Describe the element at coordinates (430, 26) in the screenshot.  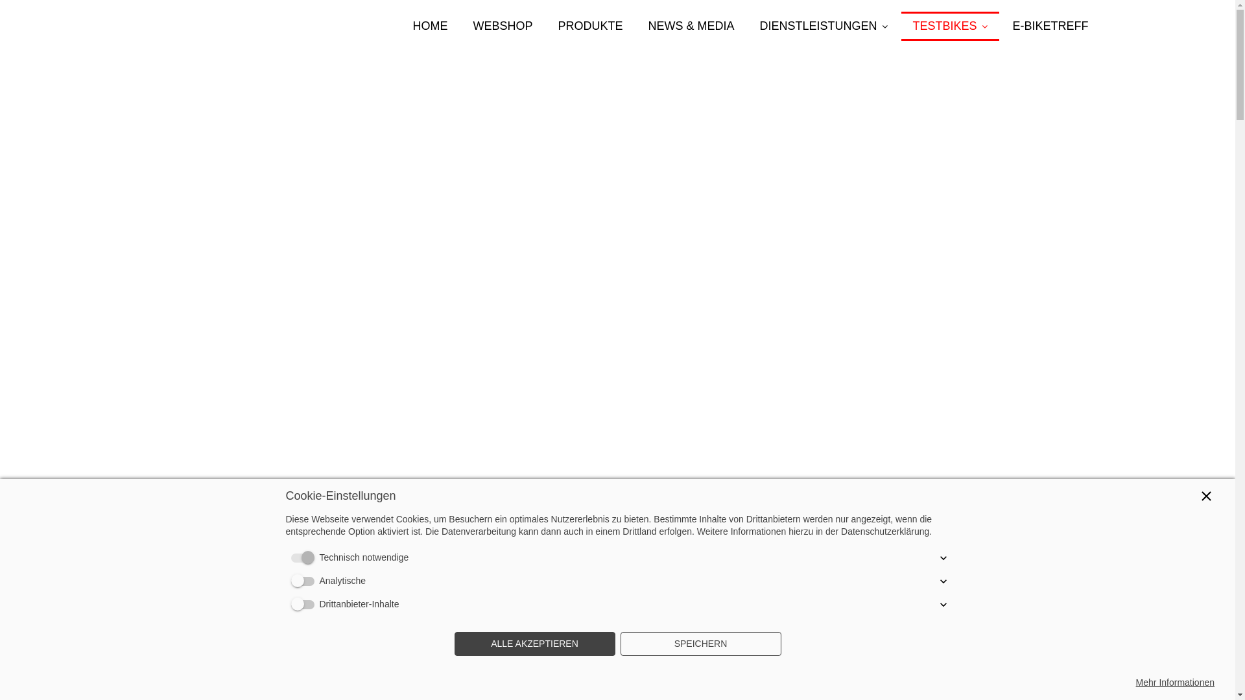
I see `HOME` at that location.